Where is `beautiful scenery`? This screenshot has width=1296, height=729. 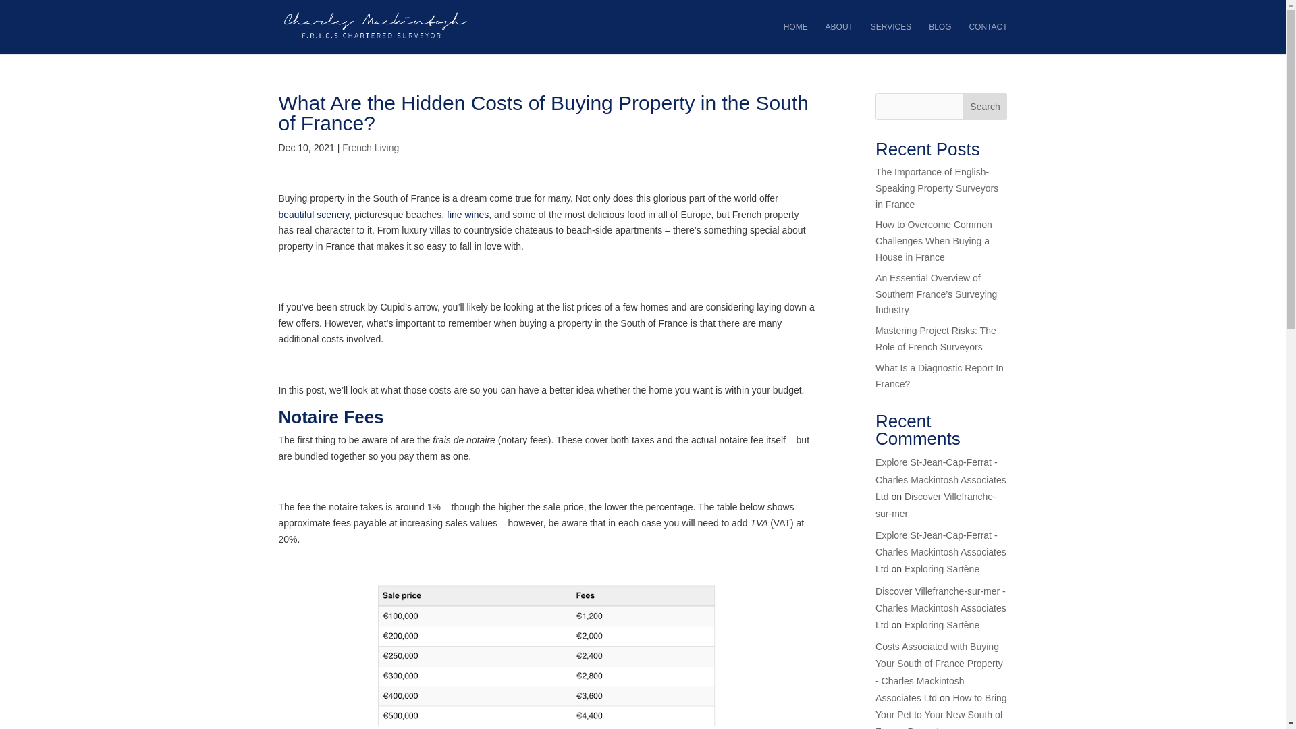 beautiful scenery is located at coordinates (313, 215).